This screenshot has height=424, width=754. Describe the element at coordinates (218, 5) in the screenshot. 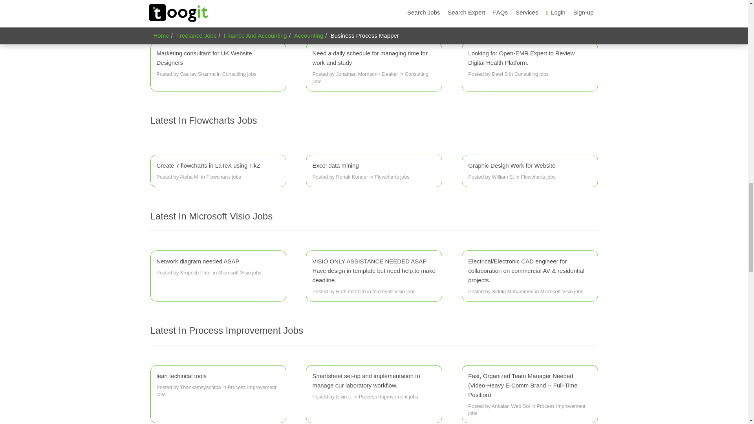

I see `In Consulting: IT Policies and Procedures` at that location.